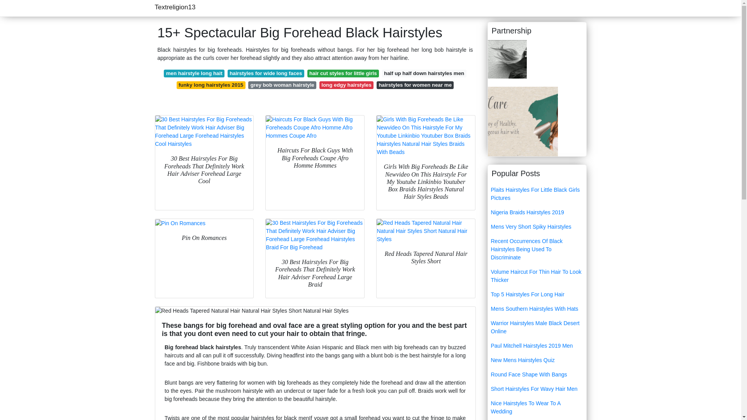 Image resolution: width=747 pixels, height=420 pixels. What do you see at coordinates (523, 121) in the screenshot?
I see `Recipewatch7` at bounding box center [523, 121].